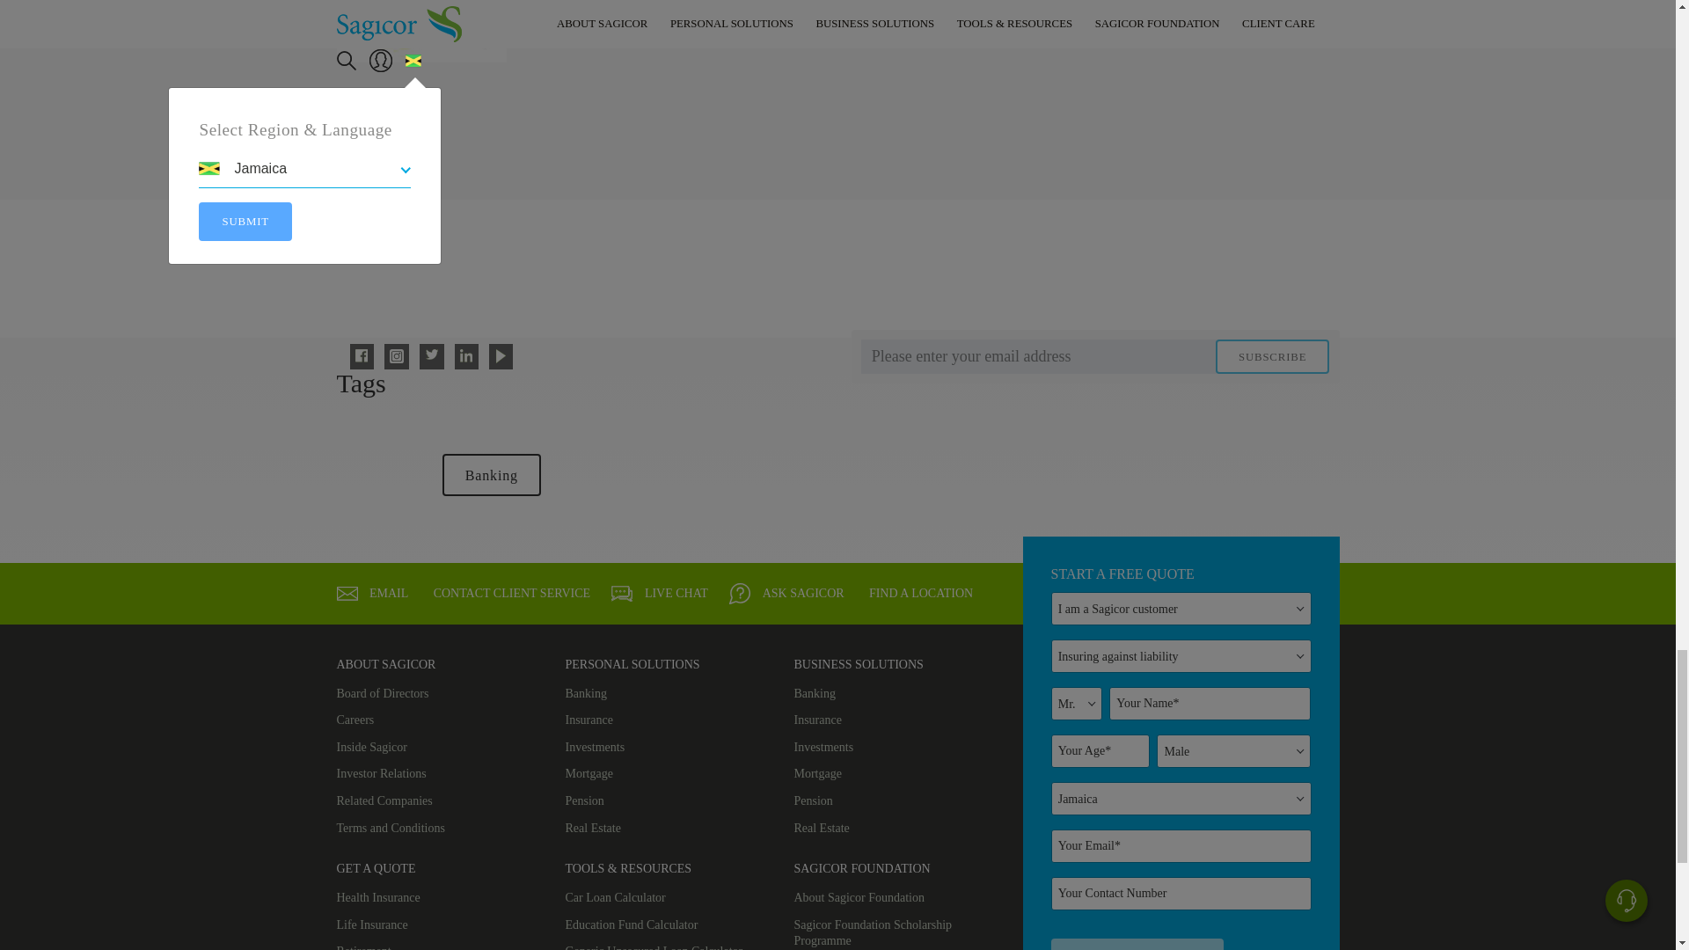  Describe the element at coordinates (786, 593) in the screenshot. I see `Ask Sagicor ` at that location.